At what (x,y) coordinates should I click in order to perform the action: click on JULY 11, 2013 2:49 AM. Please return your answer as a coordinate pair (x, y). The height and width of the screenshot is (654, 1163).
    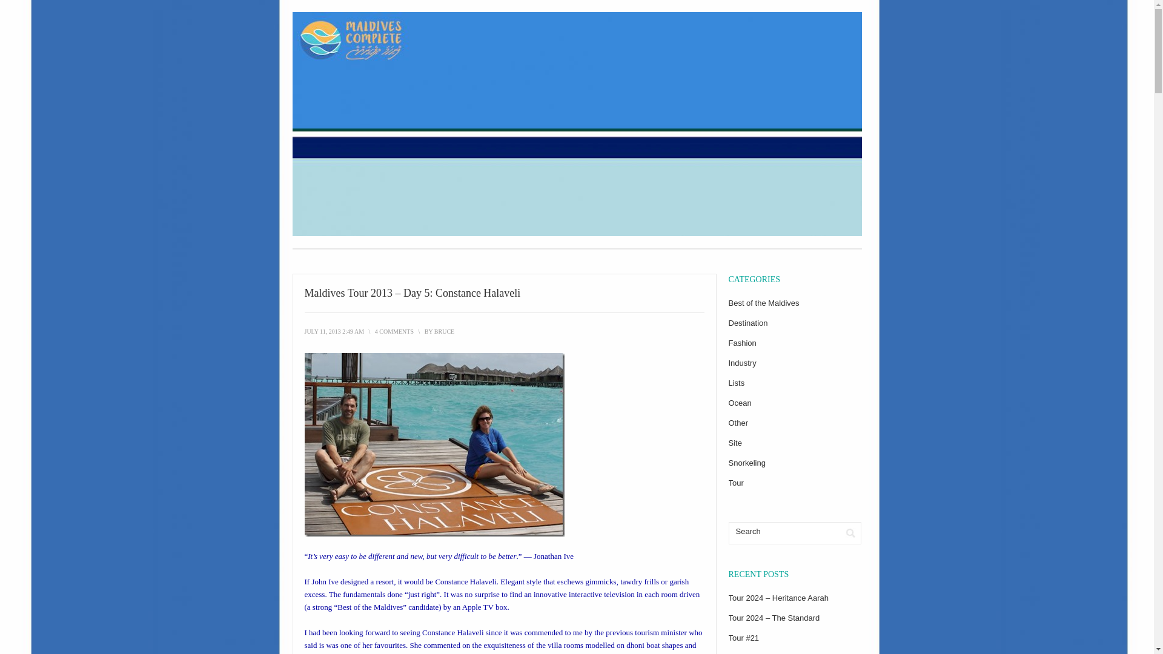
    Looking at the image, I should click on (333, 331).